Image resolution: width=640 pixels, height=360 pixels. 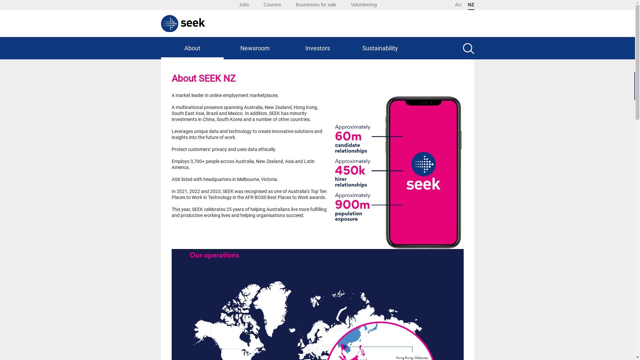 What do you see at coordinates (255, 48) in the screenshot?
I see `Newsroom` at bounding box center [255, 48].